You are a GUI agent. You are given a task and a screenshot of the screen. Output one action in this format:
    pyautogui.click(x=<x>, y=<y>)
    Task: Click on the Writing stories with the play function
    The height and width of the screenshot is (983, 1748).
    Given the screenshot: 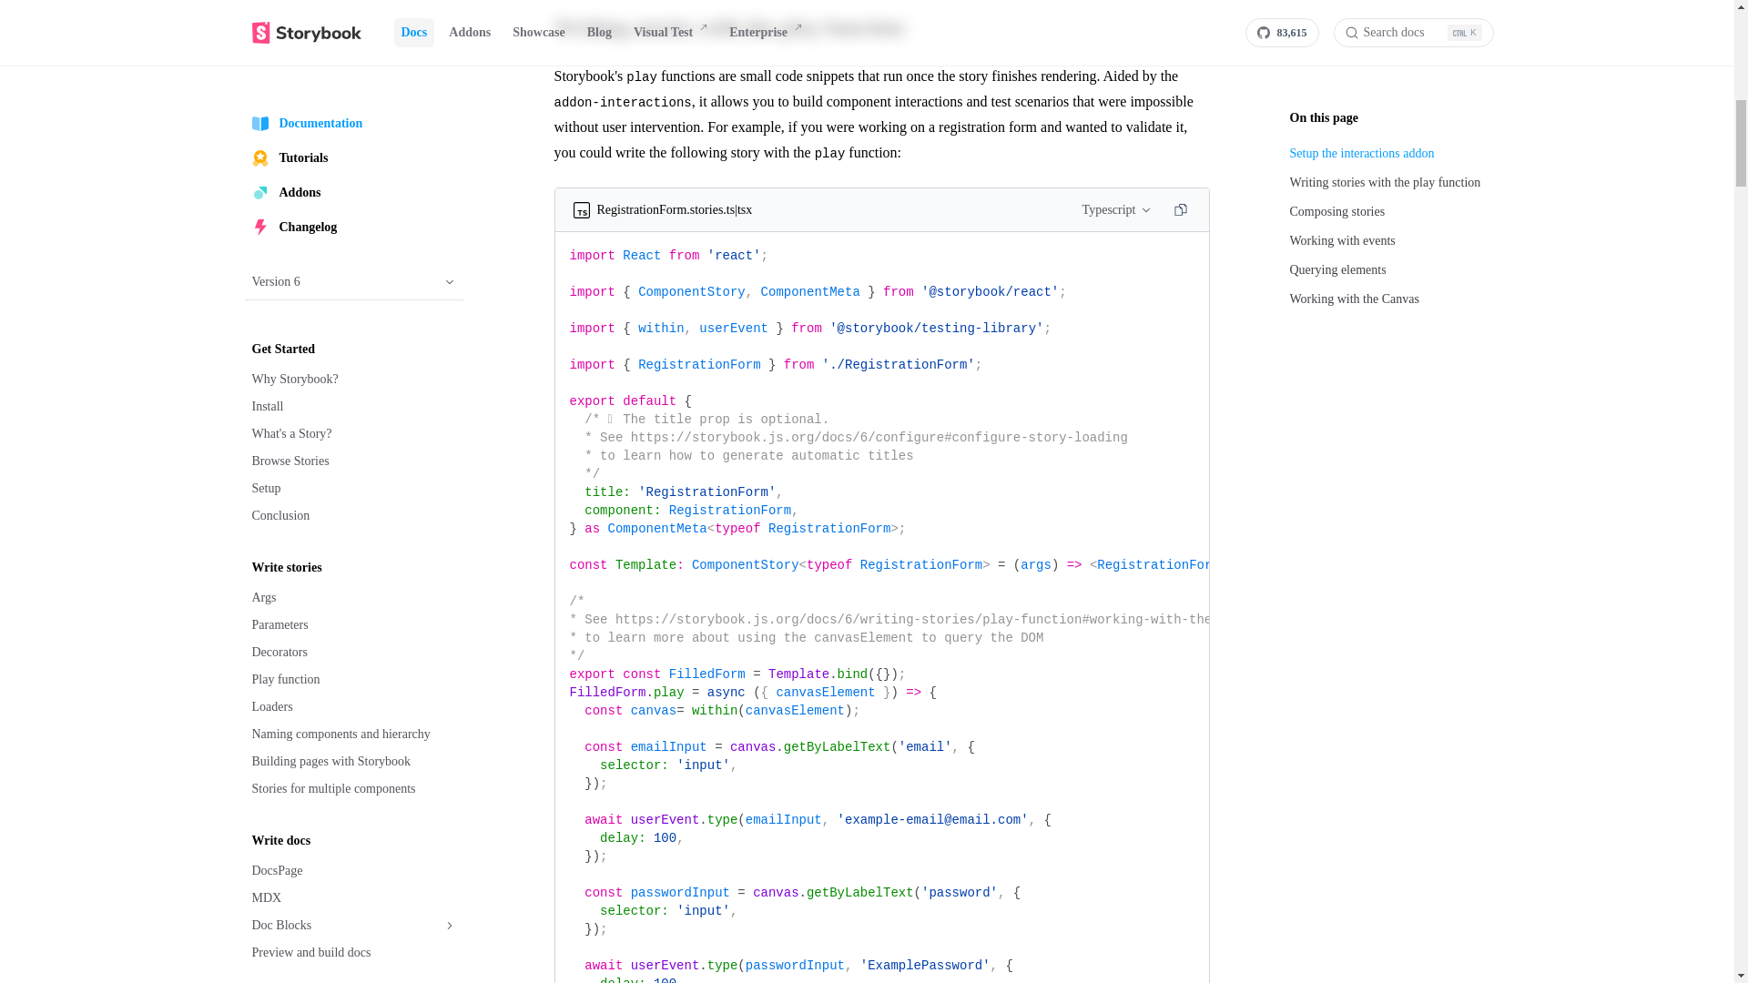 What is the action you would take?
    pyautogui.click(x=881, y=27)
    